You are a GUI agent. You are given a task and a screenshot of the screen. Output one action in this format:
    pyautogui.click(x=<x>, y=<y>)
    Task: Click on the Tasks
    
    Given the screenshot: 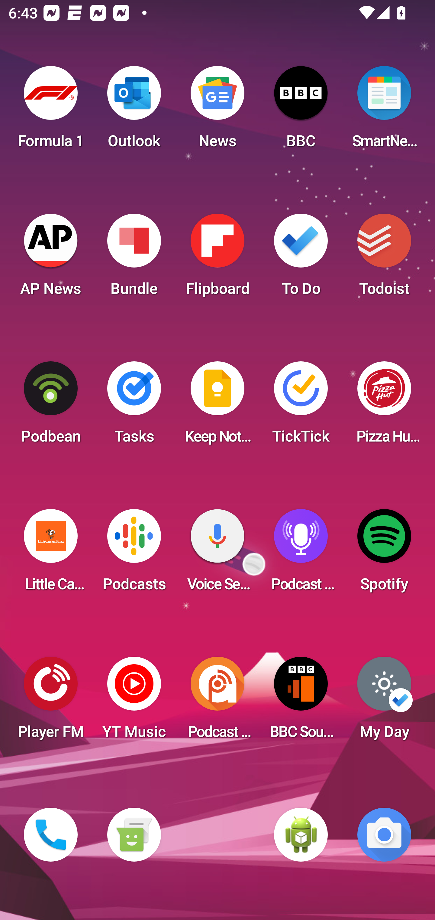 What is the action you would take?
    pyautogui.click(x=134, y=406)
    